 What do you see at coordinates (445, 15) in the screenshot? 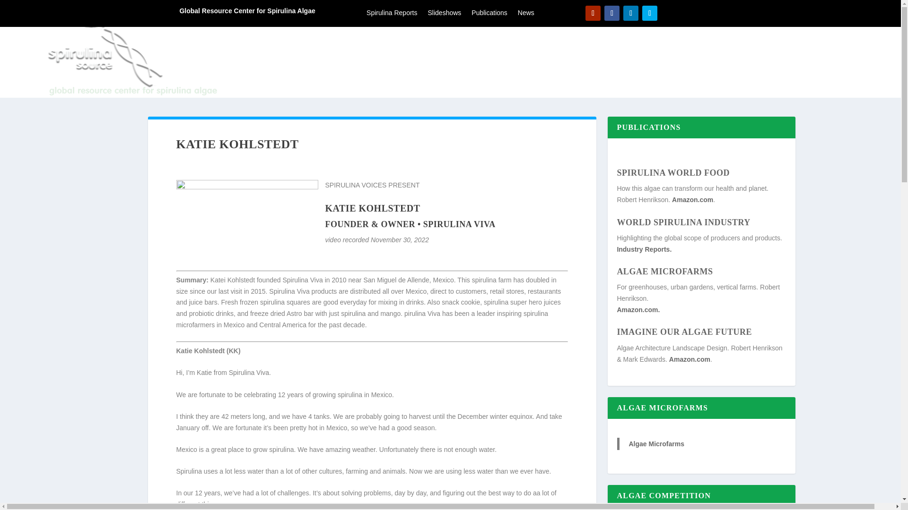
I see `Slideshows` at bounding box center [445, 15].